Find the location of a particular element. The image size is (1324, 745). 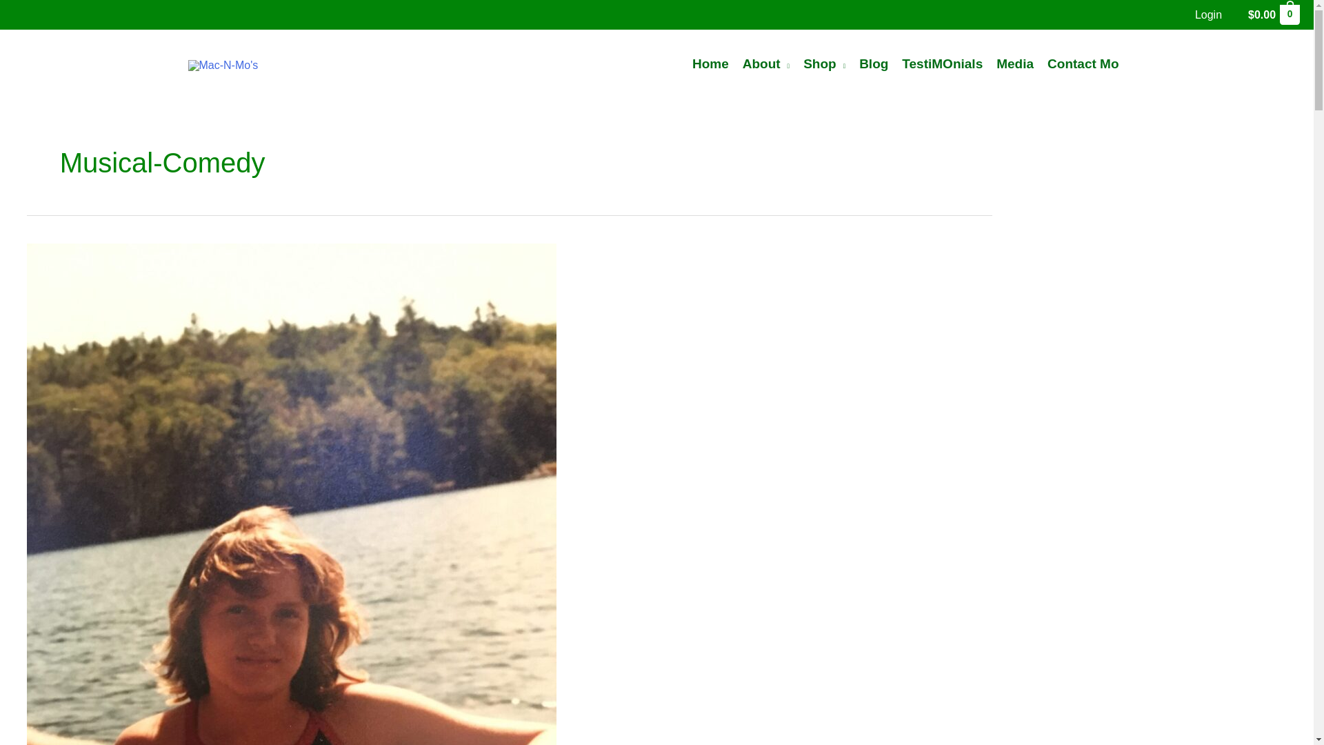

About is located at coordinates (766, 63).